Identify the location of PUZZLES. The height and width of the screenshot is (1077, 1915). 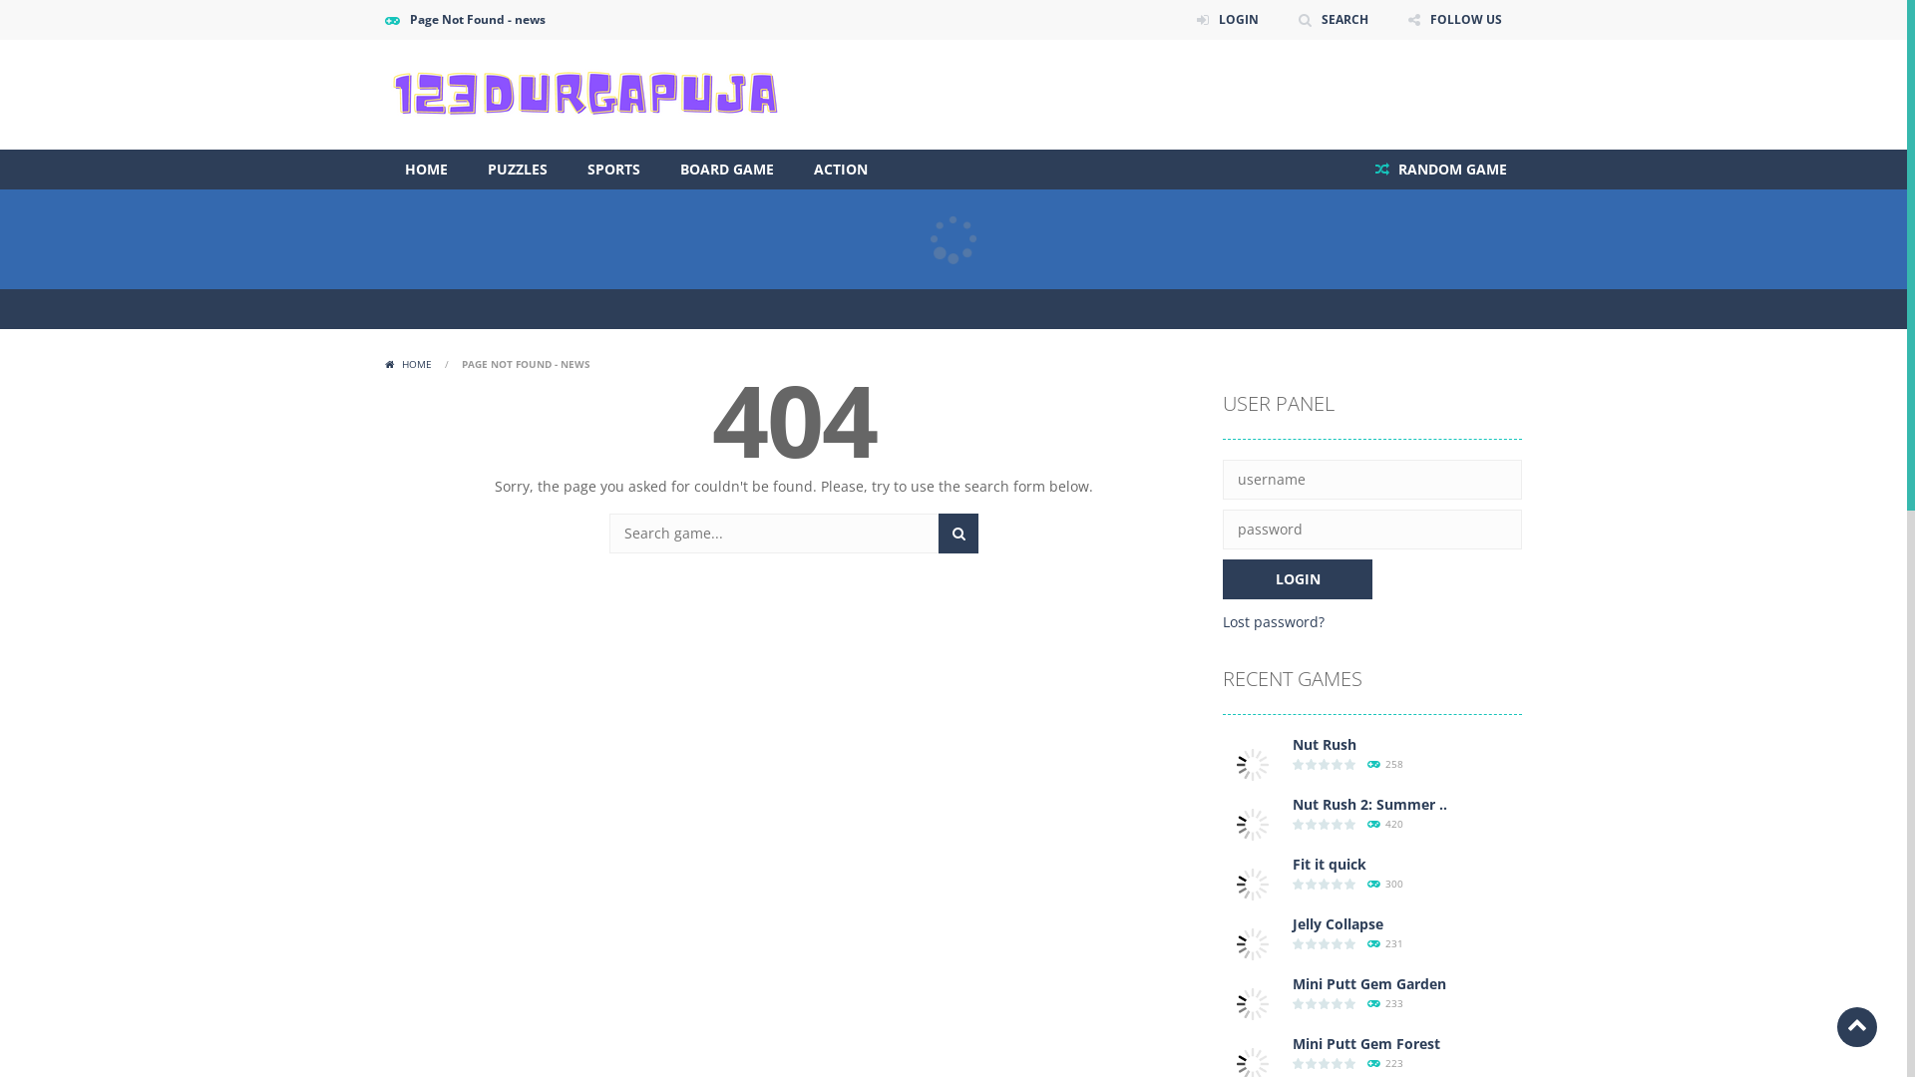
(518, 170).